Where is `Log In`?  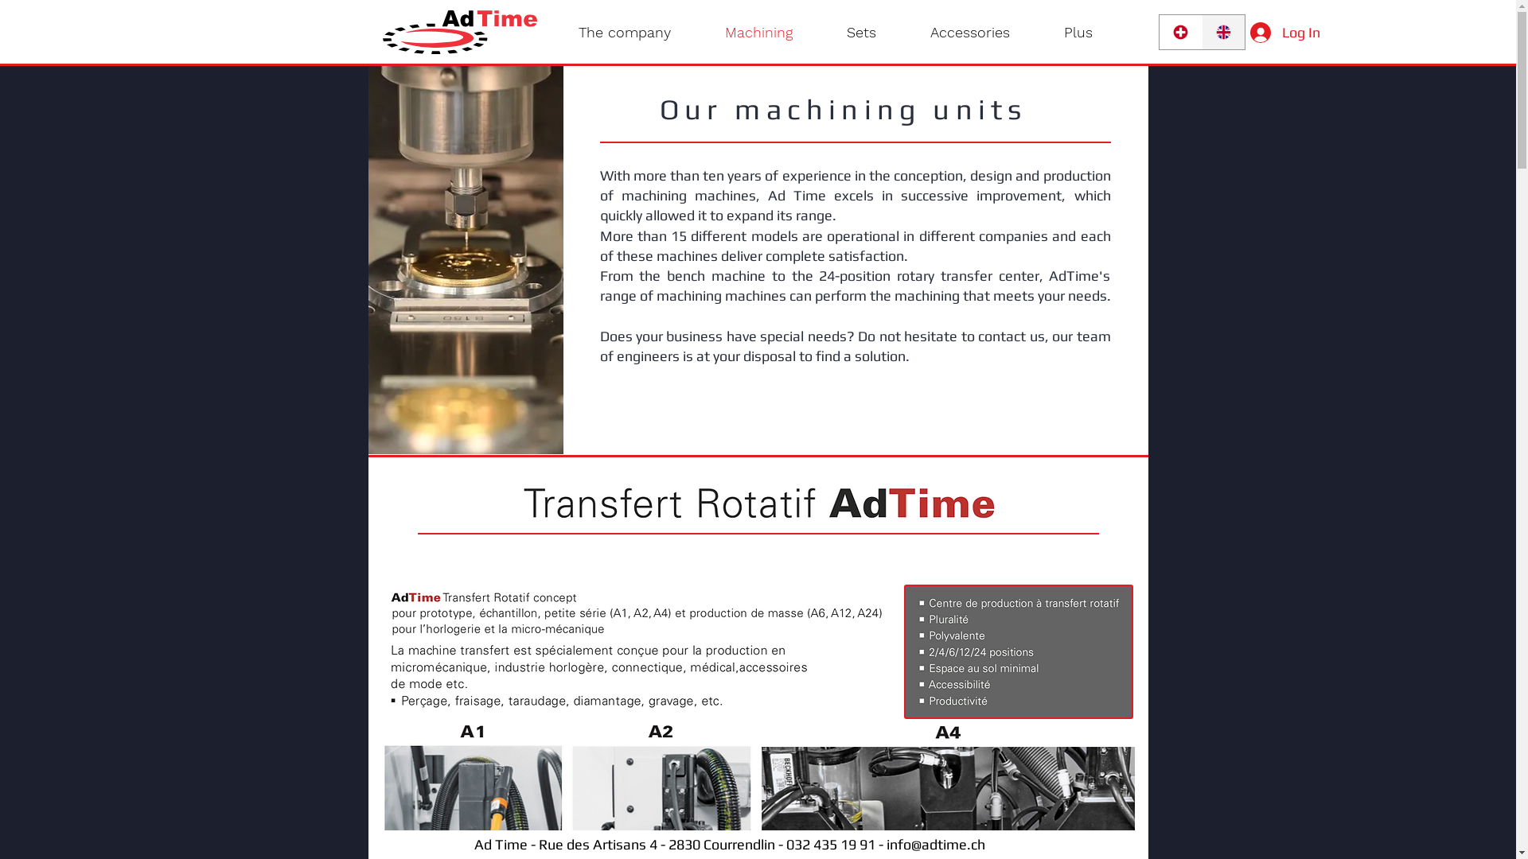
Log In is located at coordinates (1275, 33).